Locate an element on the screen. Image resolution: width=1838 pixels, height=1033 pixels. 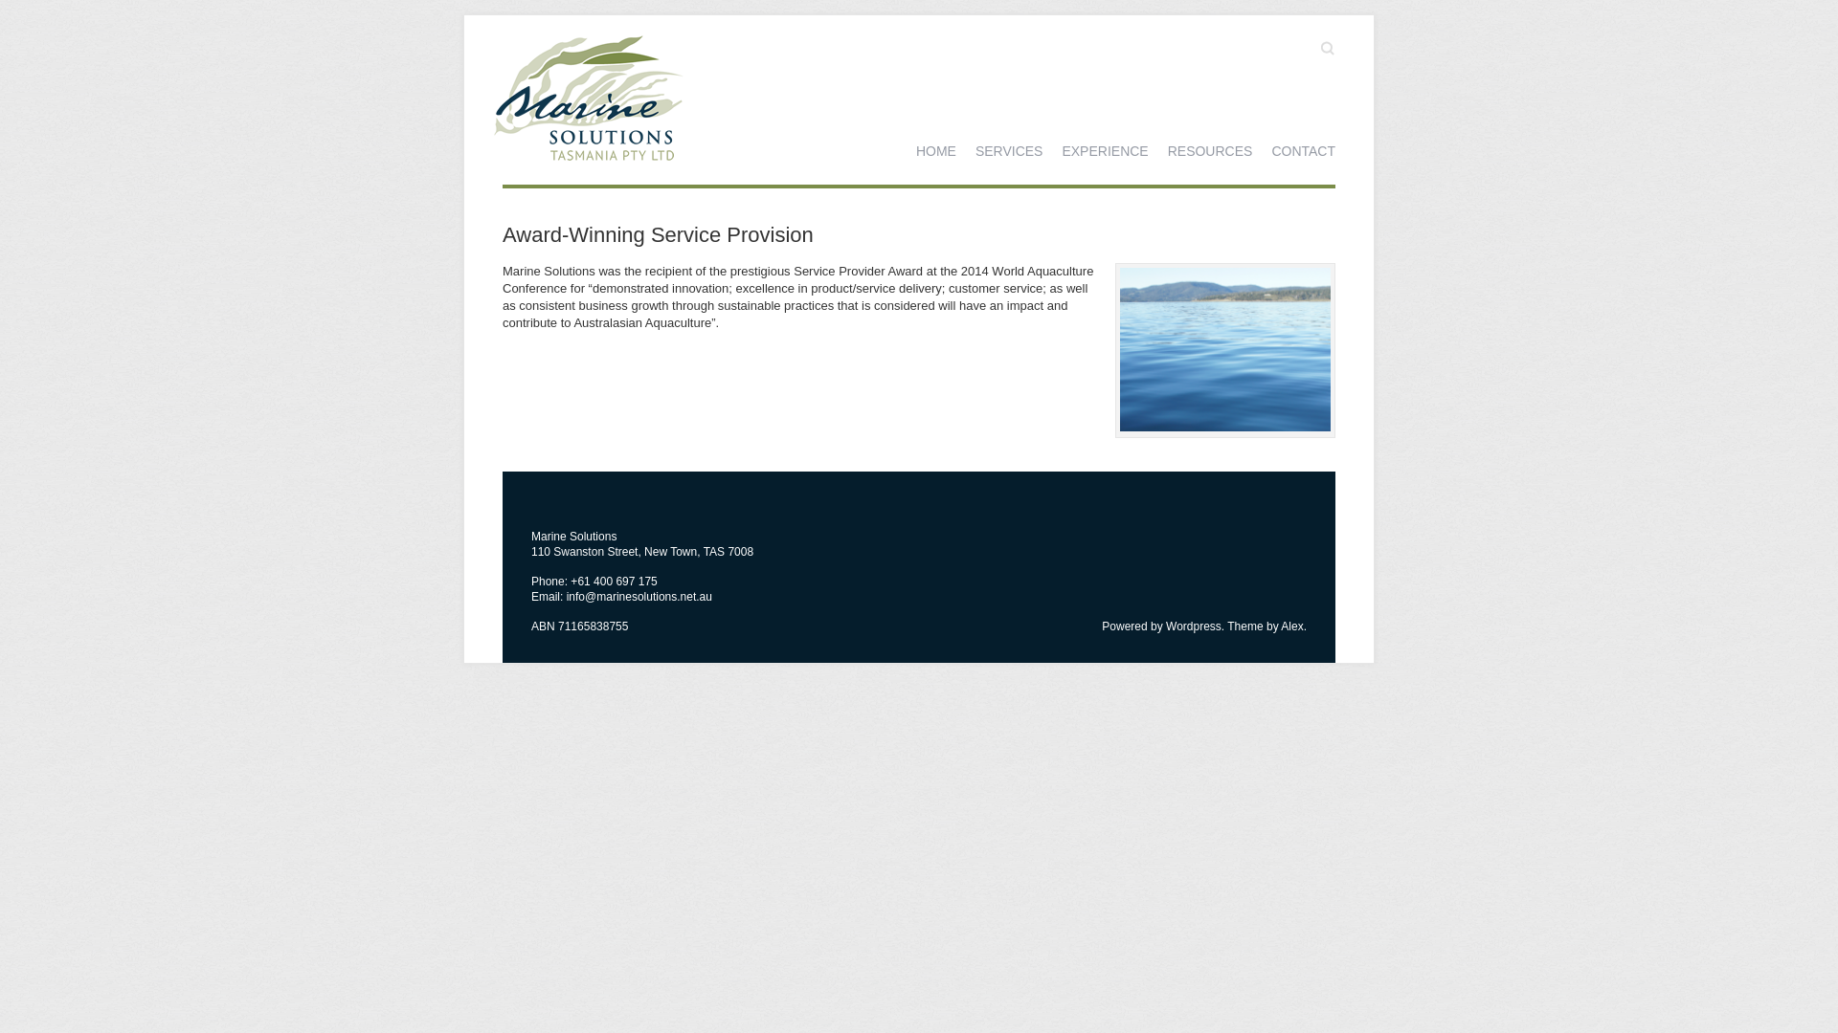
HOME is located at coordinates (936, 151).